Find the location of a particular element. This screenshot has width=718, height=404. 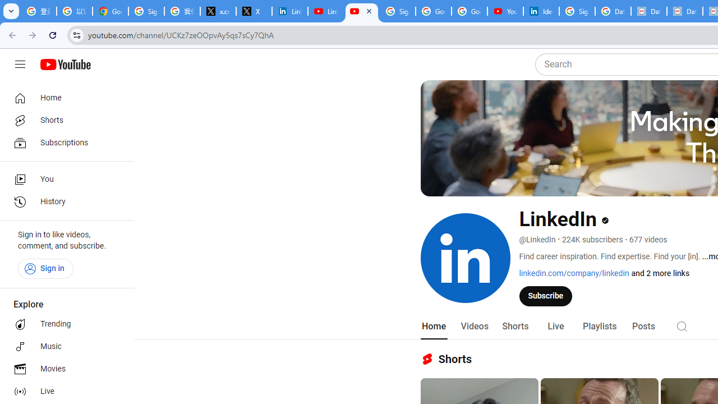

Home is located at coordinates (433, 327).